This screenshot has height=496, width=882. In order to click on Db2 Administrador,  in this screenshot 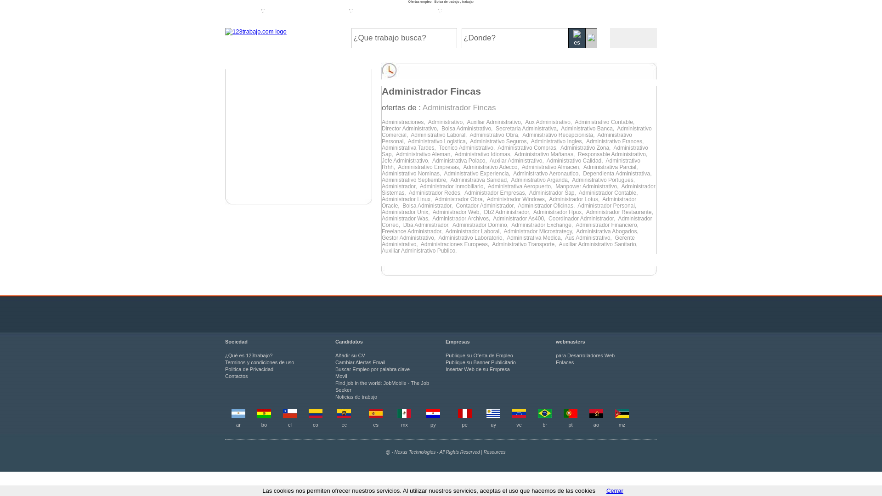, I will do `click(509, 212)`.